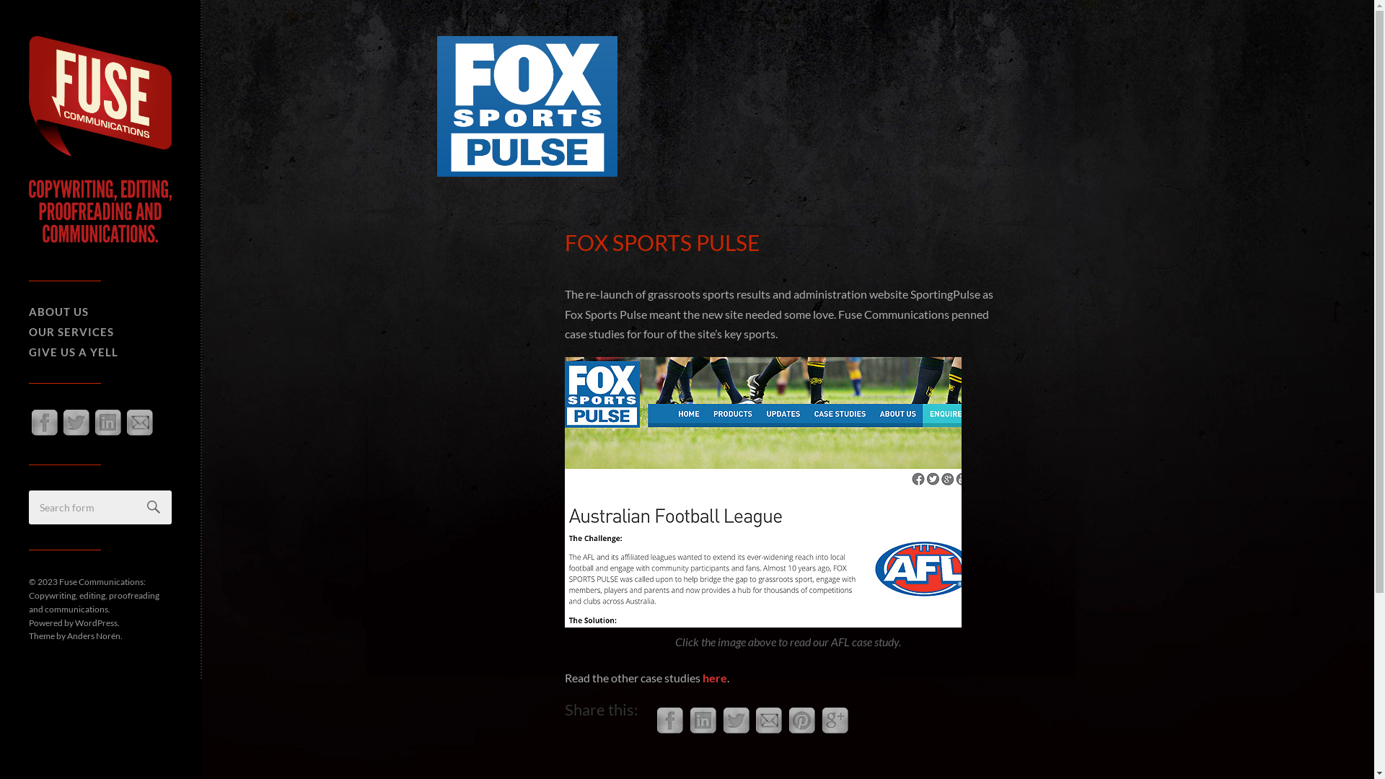 The height and width of the screenshot is (779, 1385). Describe the element at coordinates (715, 678) in the screenshot. I see `here` at that location.